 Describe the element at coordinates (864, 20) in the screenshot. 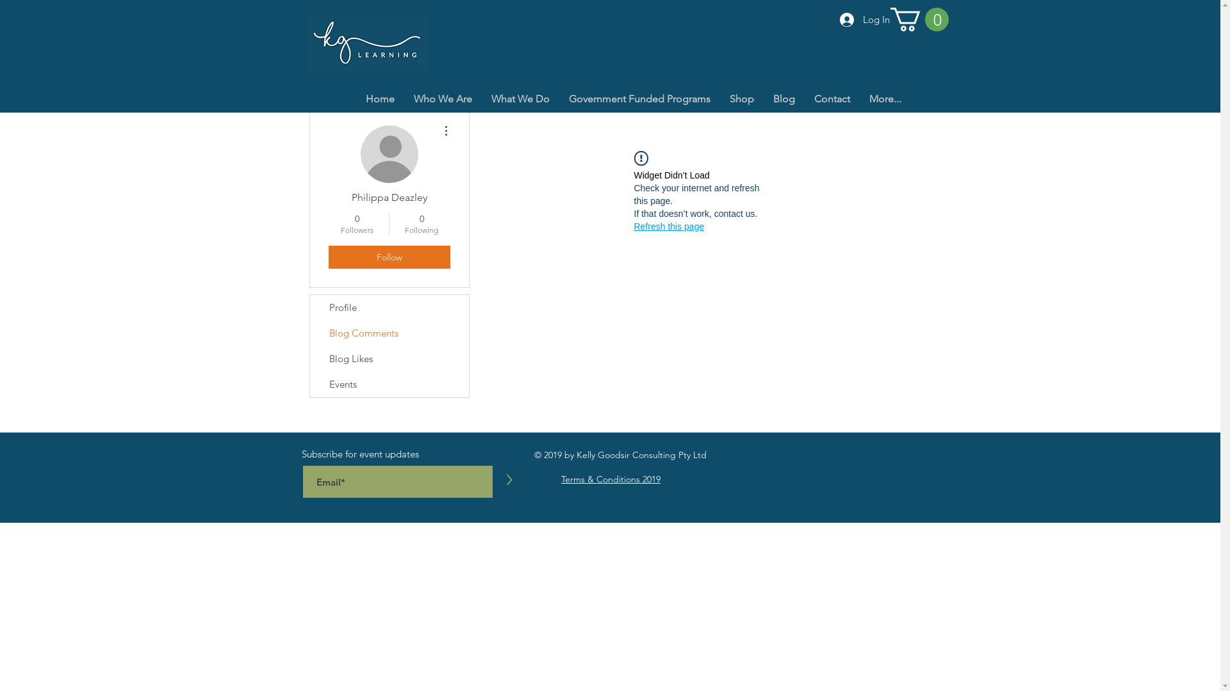

I see `Log In` at that location.